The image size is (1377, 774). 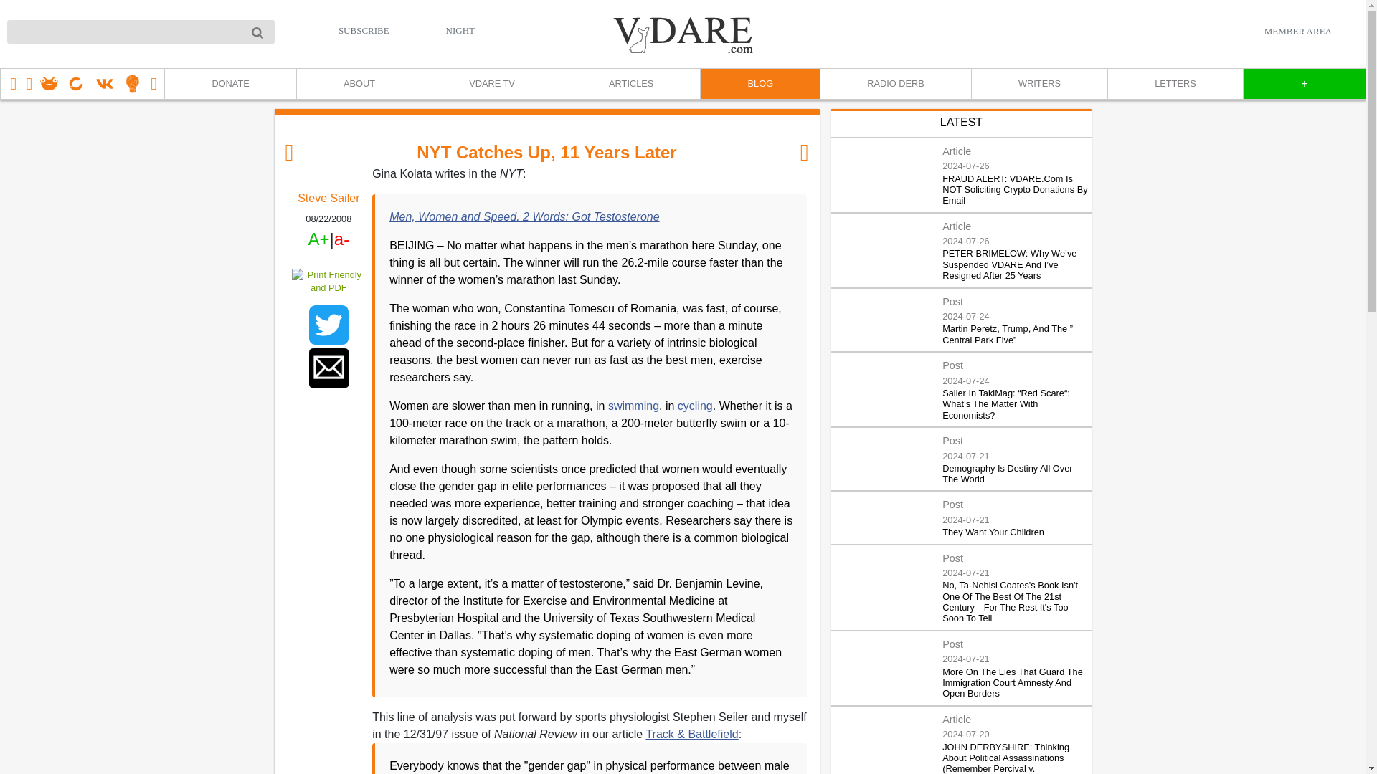 I want to click on Printer Friendly and PDF, so click(x=328, y=281).